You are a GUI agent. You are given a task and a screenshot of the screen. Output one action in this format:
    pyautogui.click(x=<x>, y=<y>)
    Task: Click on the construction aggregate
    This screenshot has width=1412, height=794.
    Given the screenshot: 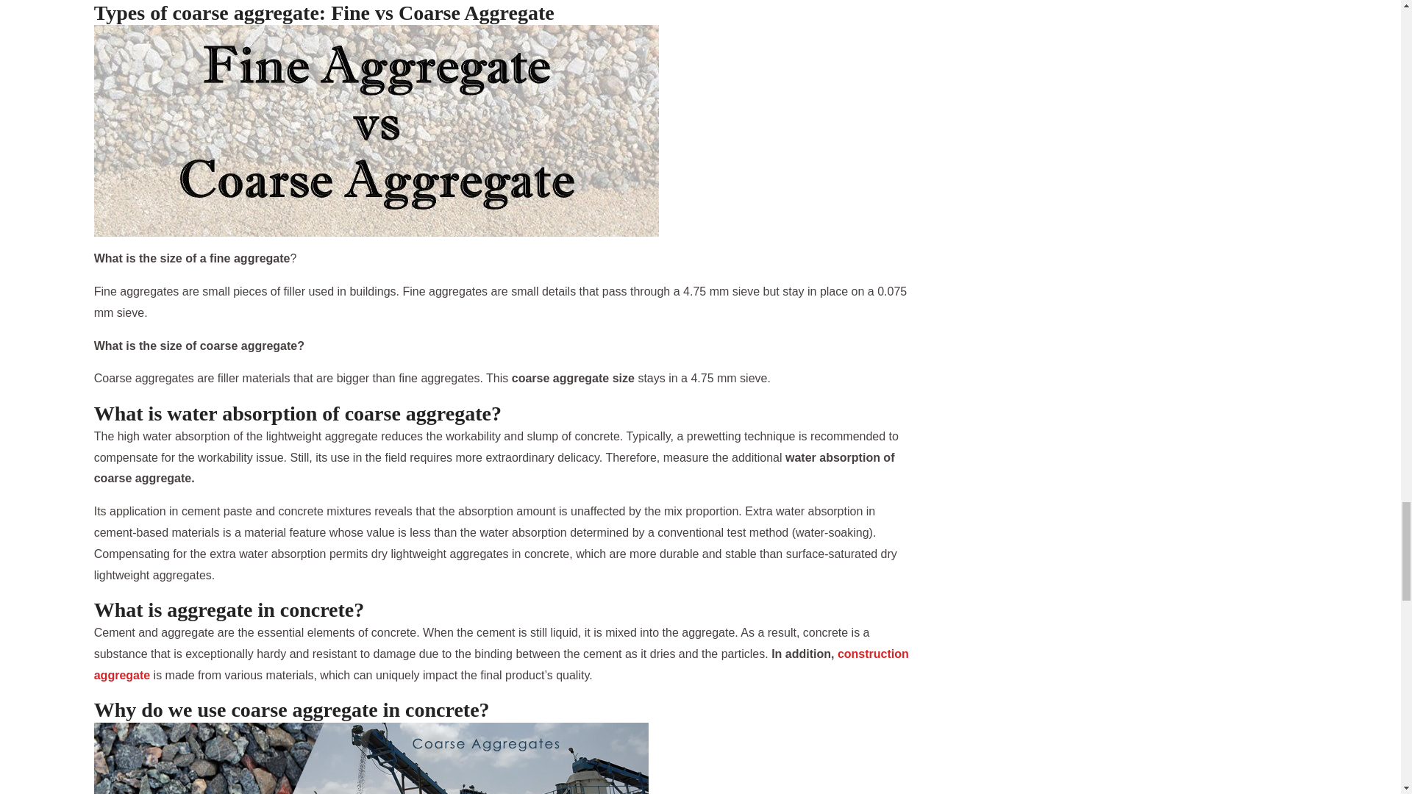 What is the action you would take?
    pyautogui.click(x=502, y=665)
    